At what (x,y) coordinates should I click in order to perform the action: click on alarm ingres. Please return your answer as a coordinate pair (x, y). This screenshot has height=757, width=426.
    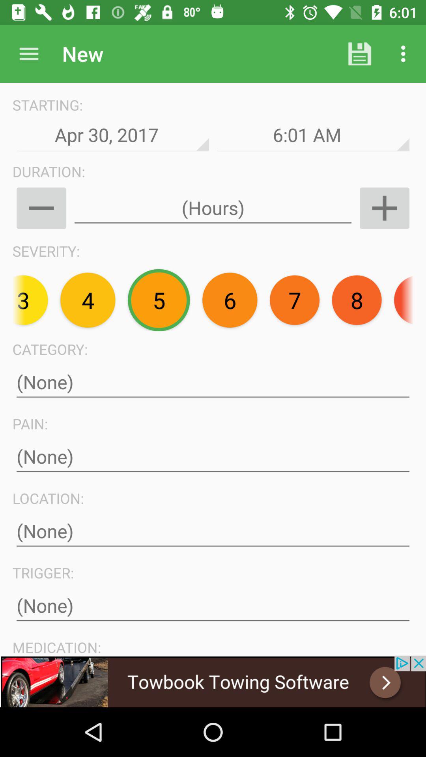
    Looking at the image, I should click on (384, 208).